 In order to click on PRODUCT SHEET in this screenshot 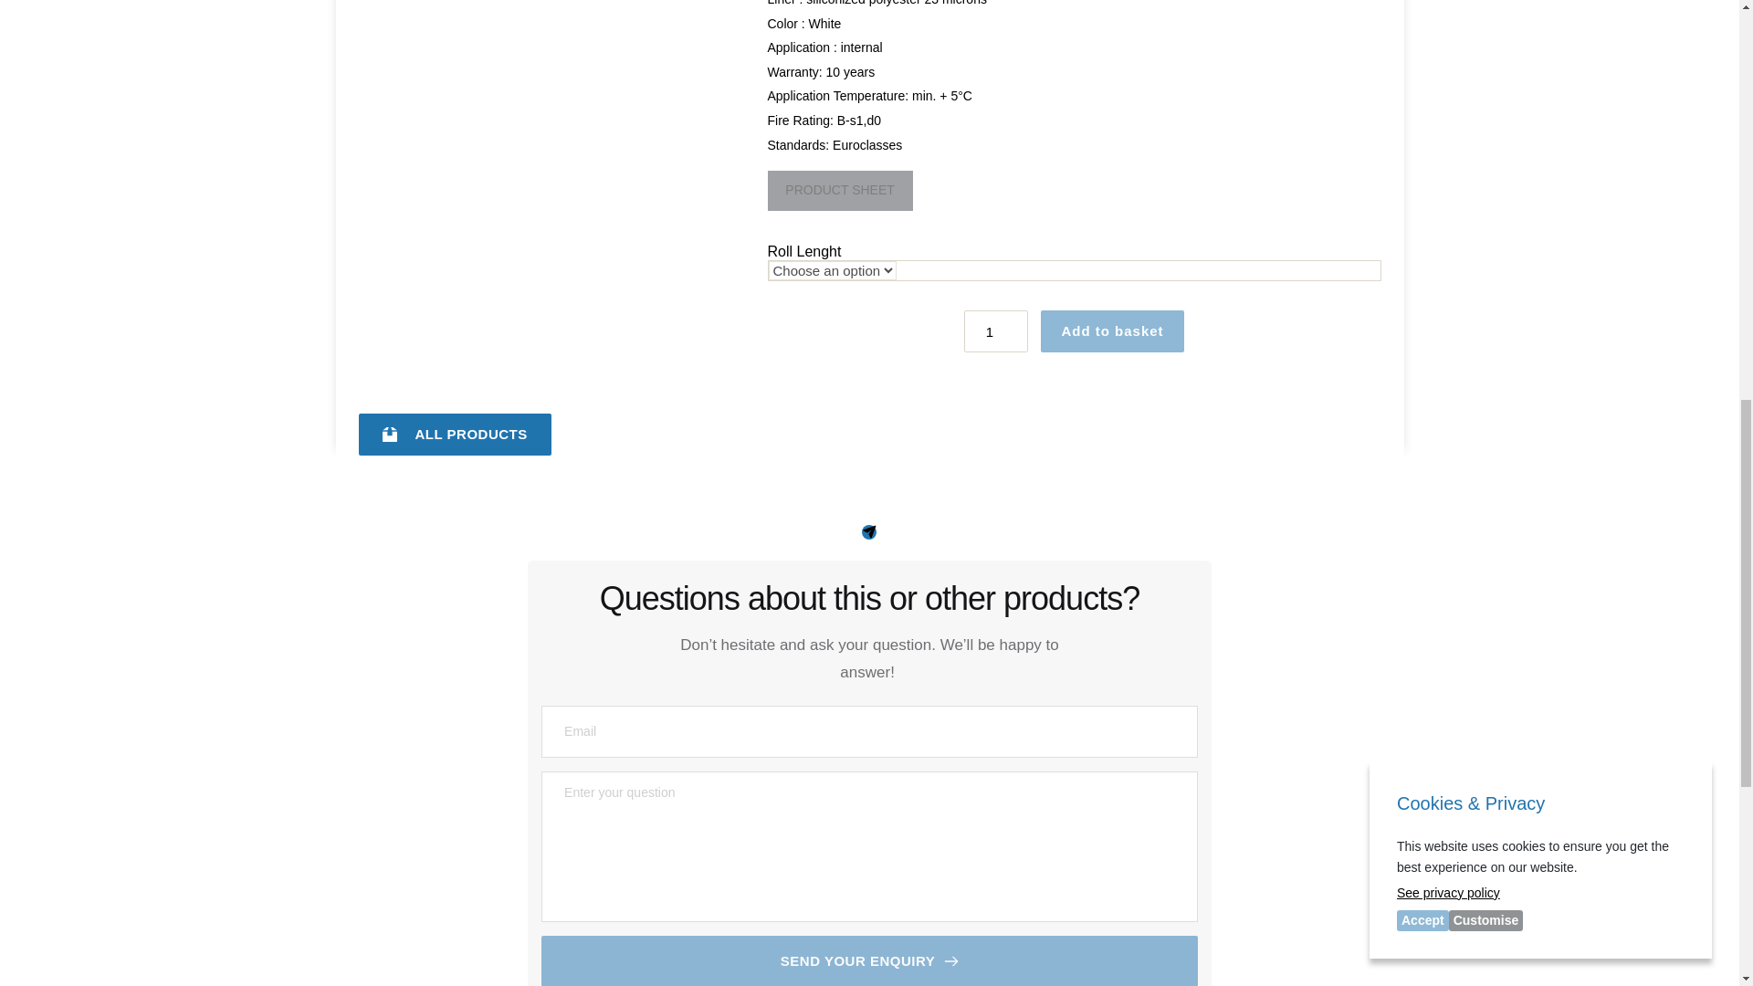, I will do `click(839, 190)`.